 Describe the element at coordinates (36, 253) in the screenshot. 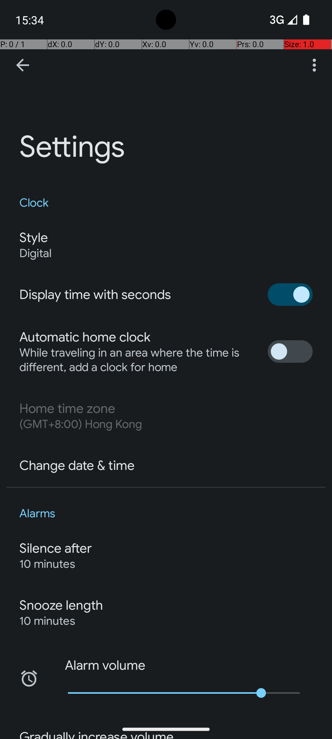

I see `Digital` at that location.